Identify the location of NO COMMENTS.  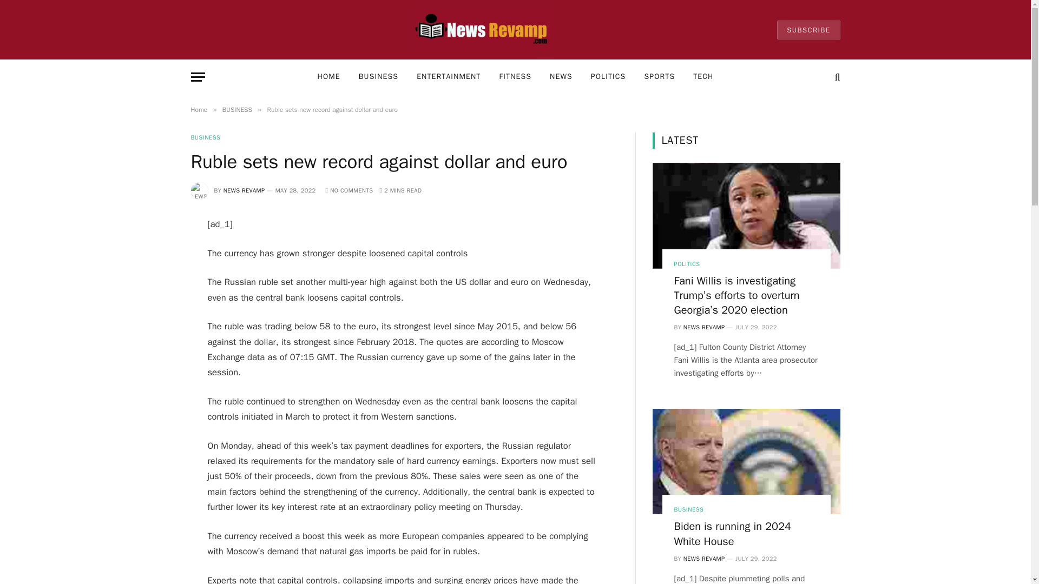
(350, 190).